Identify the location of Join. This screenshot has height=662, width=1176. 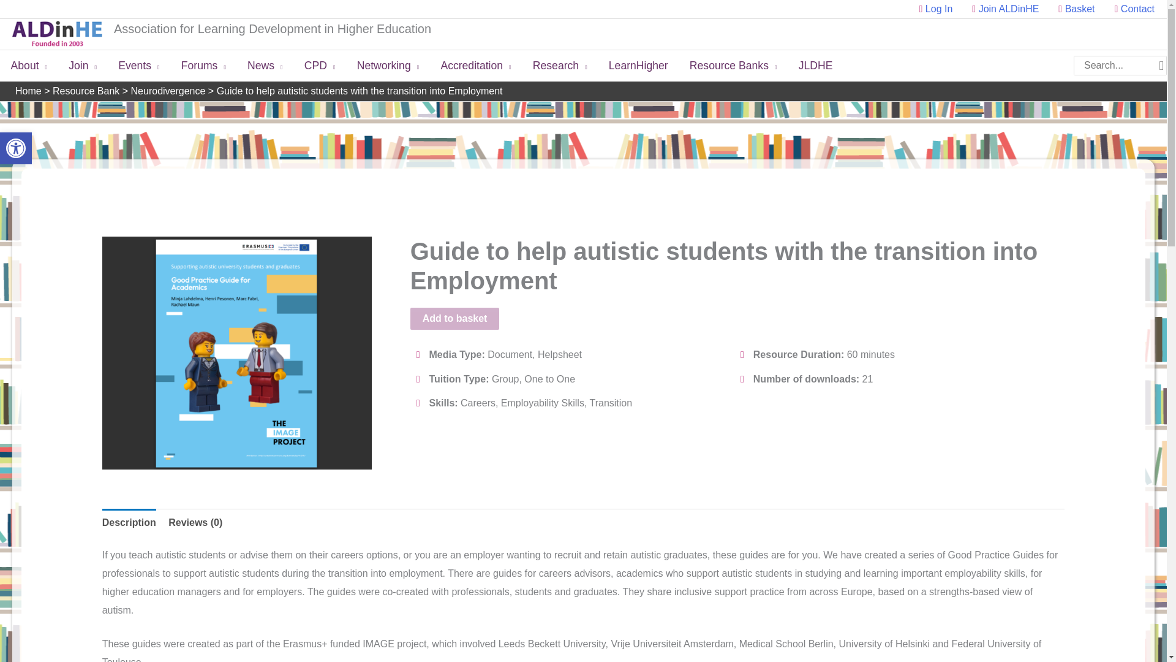
(16, 148).